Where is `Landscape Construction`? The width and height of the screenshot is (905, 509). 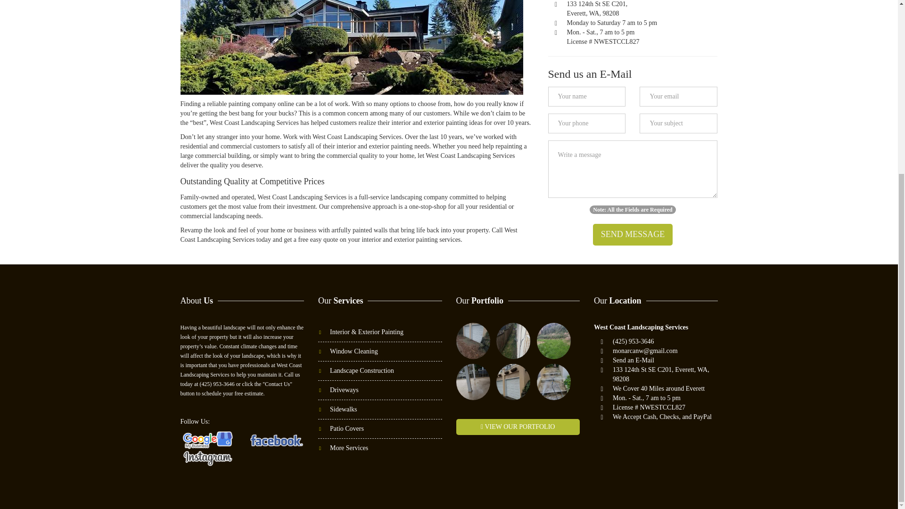 Landscape Construction is located at coordinates (356, 370).